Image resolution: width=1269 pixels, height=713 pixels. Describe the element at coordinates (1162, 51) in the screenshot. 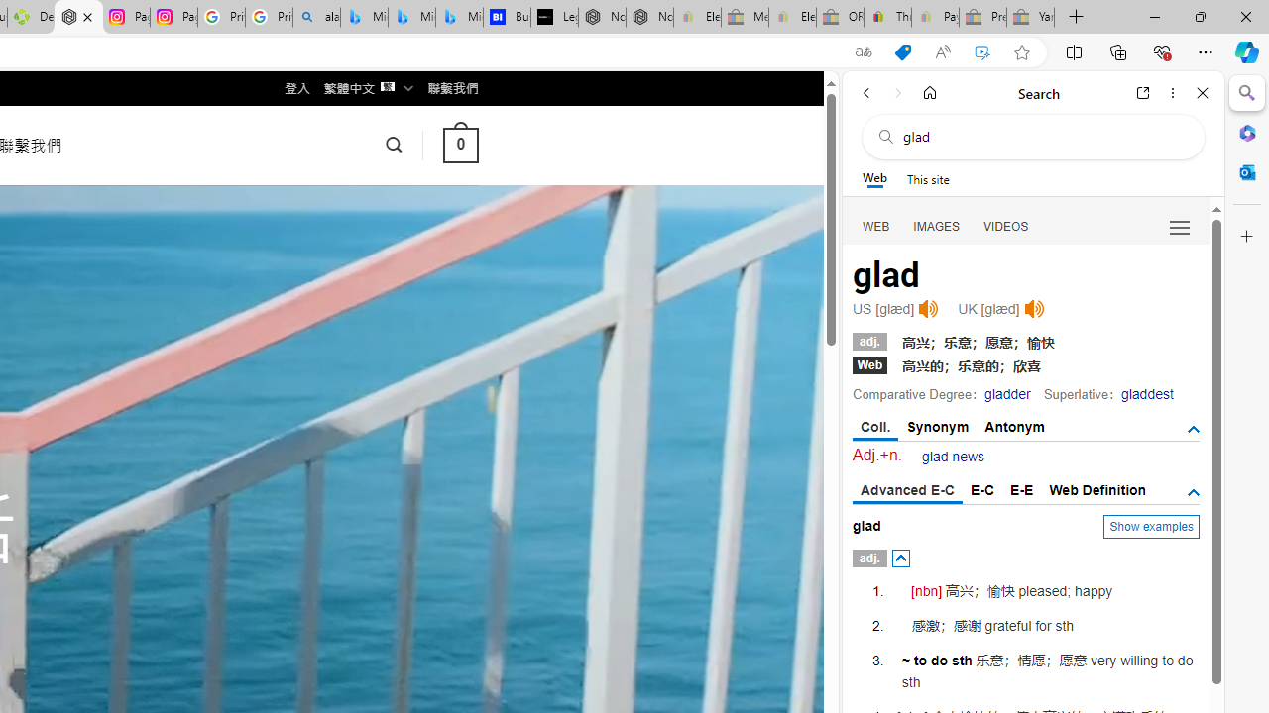

I see `Browser essentials` at that location.